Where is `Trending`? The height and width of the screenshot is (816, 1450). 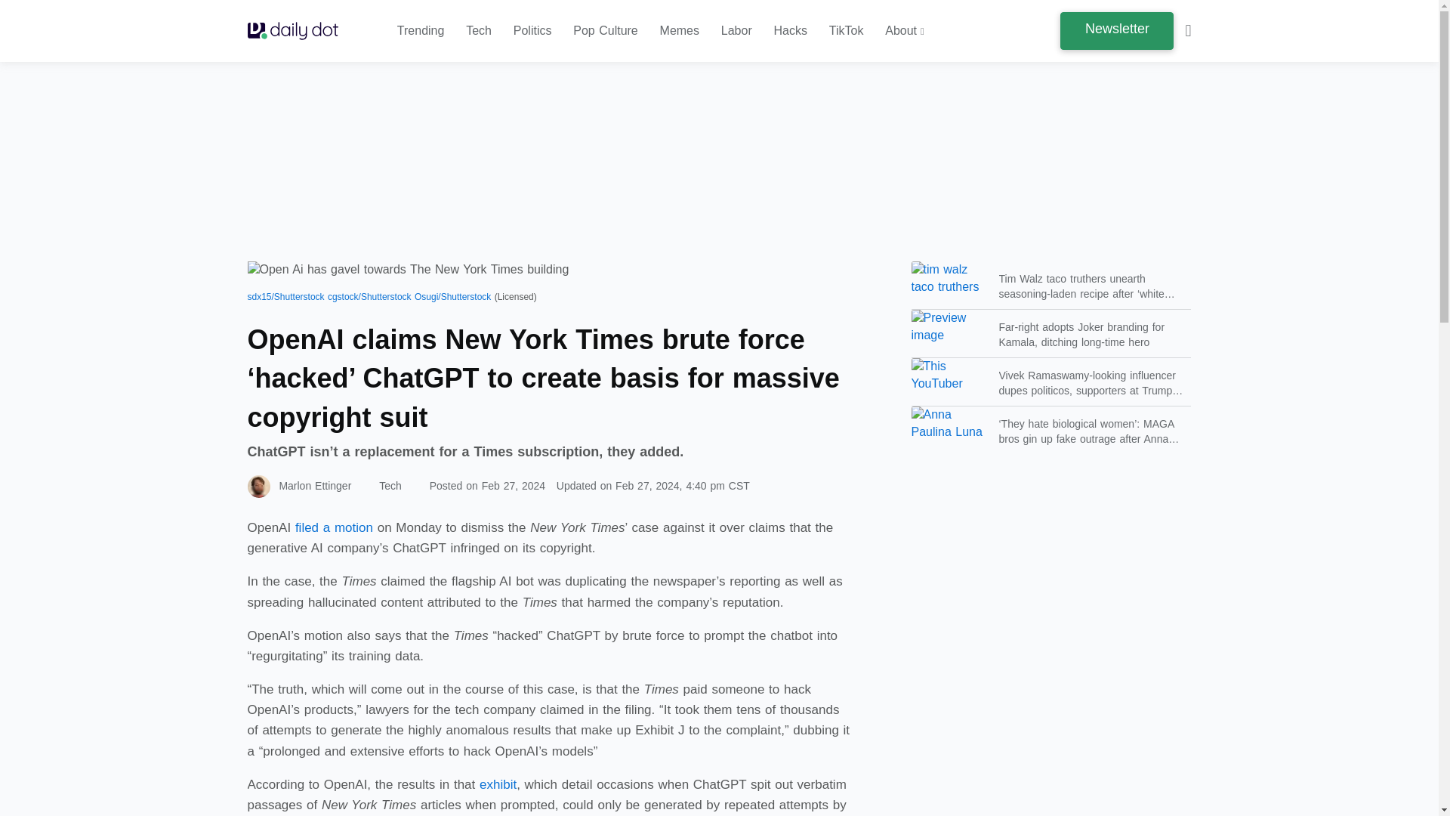 Trending is located at coordinates (421, 31).